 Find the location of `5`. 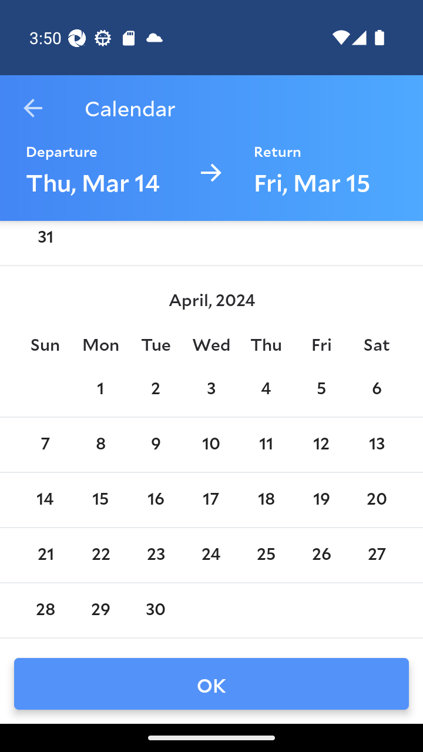

5 is located at coordinates (321, 389).